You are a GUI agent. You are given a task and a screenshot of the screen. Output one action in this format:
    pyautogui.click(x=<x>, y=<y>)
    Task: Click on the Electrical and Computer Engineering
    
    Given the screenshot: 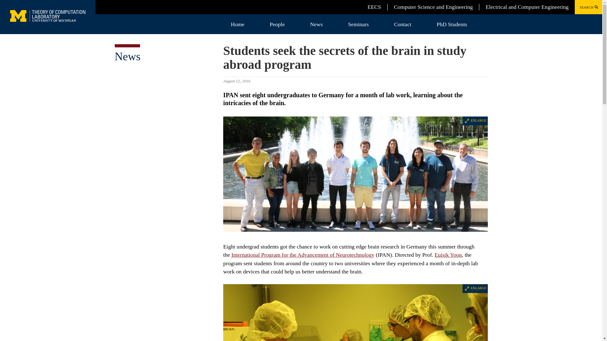 What is the action you would take?
    pyautogui.click(x=527, y=7)
    